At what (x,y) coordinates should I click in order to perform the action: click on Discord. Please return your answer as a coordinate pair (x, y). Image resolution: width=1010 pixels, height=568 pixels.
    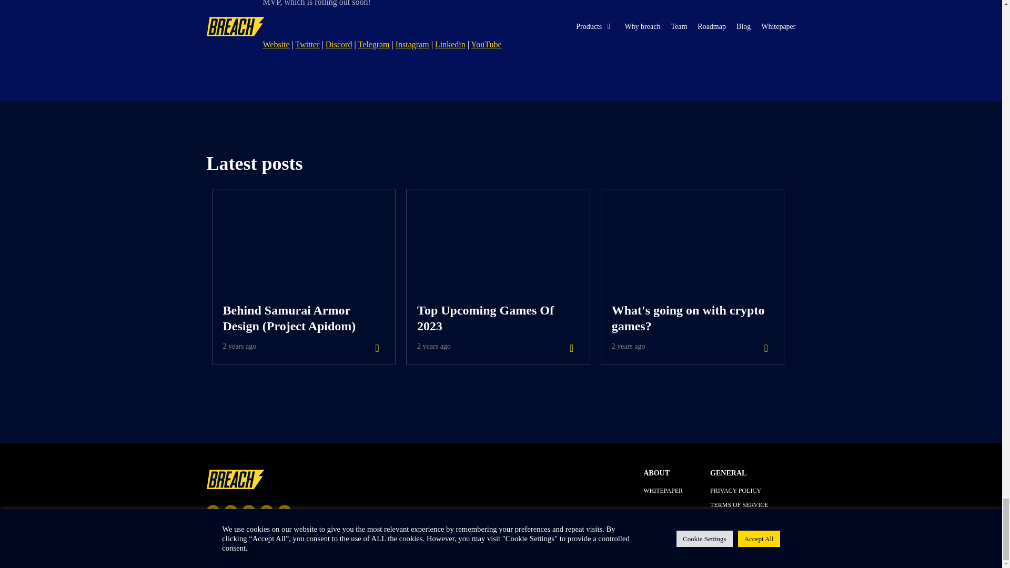
    Looking at the image, I should click on (739, 490).